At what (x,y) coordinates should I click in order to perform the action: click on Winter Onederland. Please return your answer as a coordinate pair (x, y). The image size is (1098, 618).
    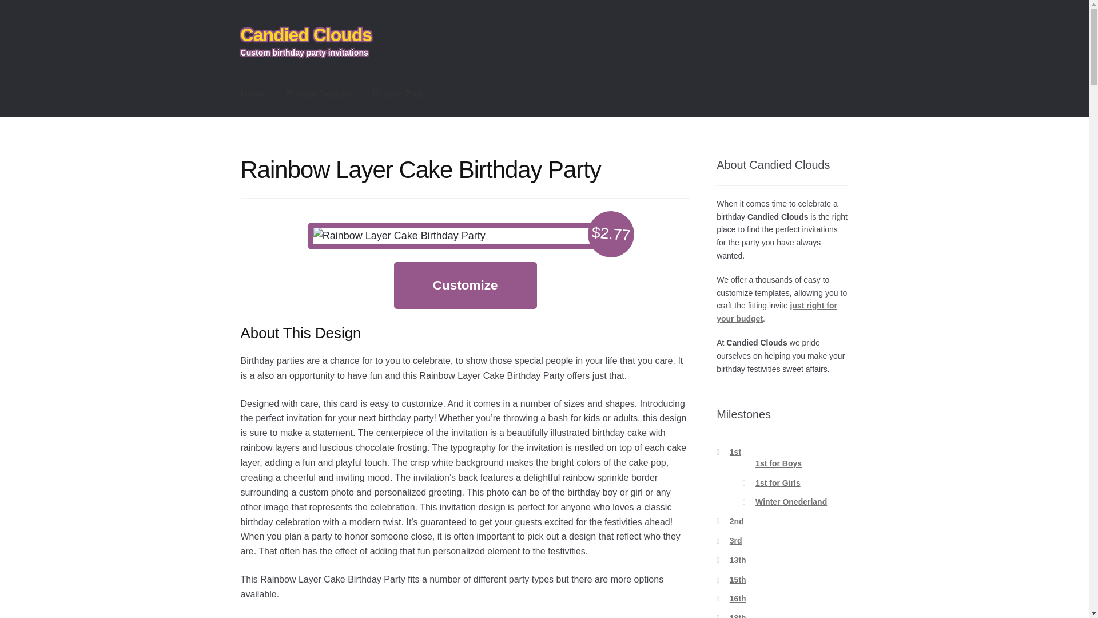
    Looking at the image, I should click on (790, 501).